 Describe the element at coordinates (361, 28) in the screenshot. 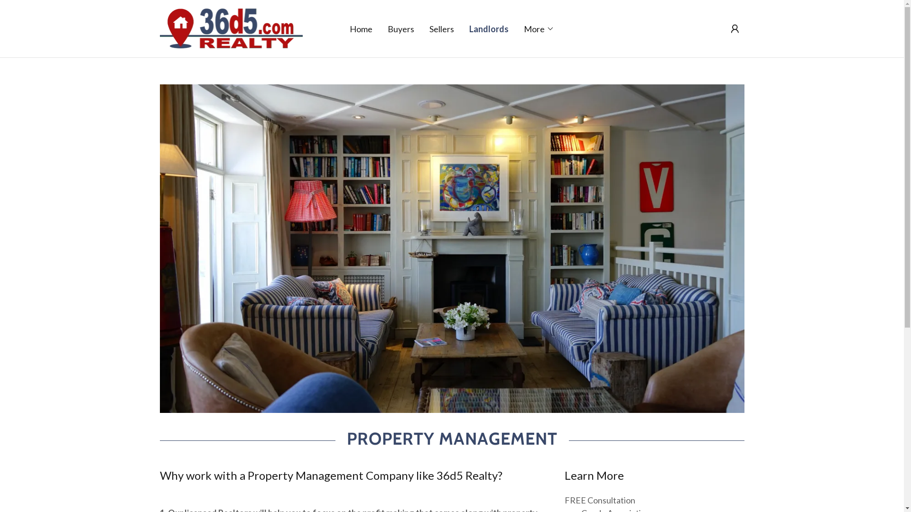

I see `Home` at that location.